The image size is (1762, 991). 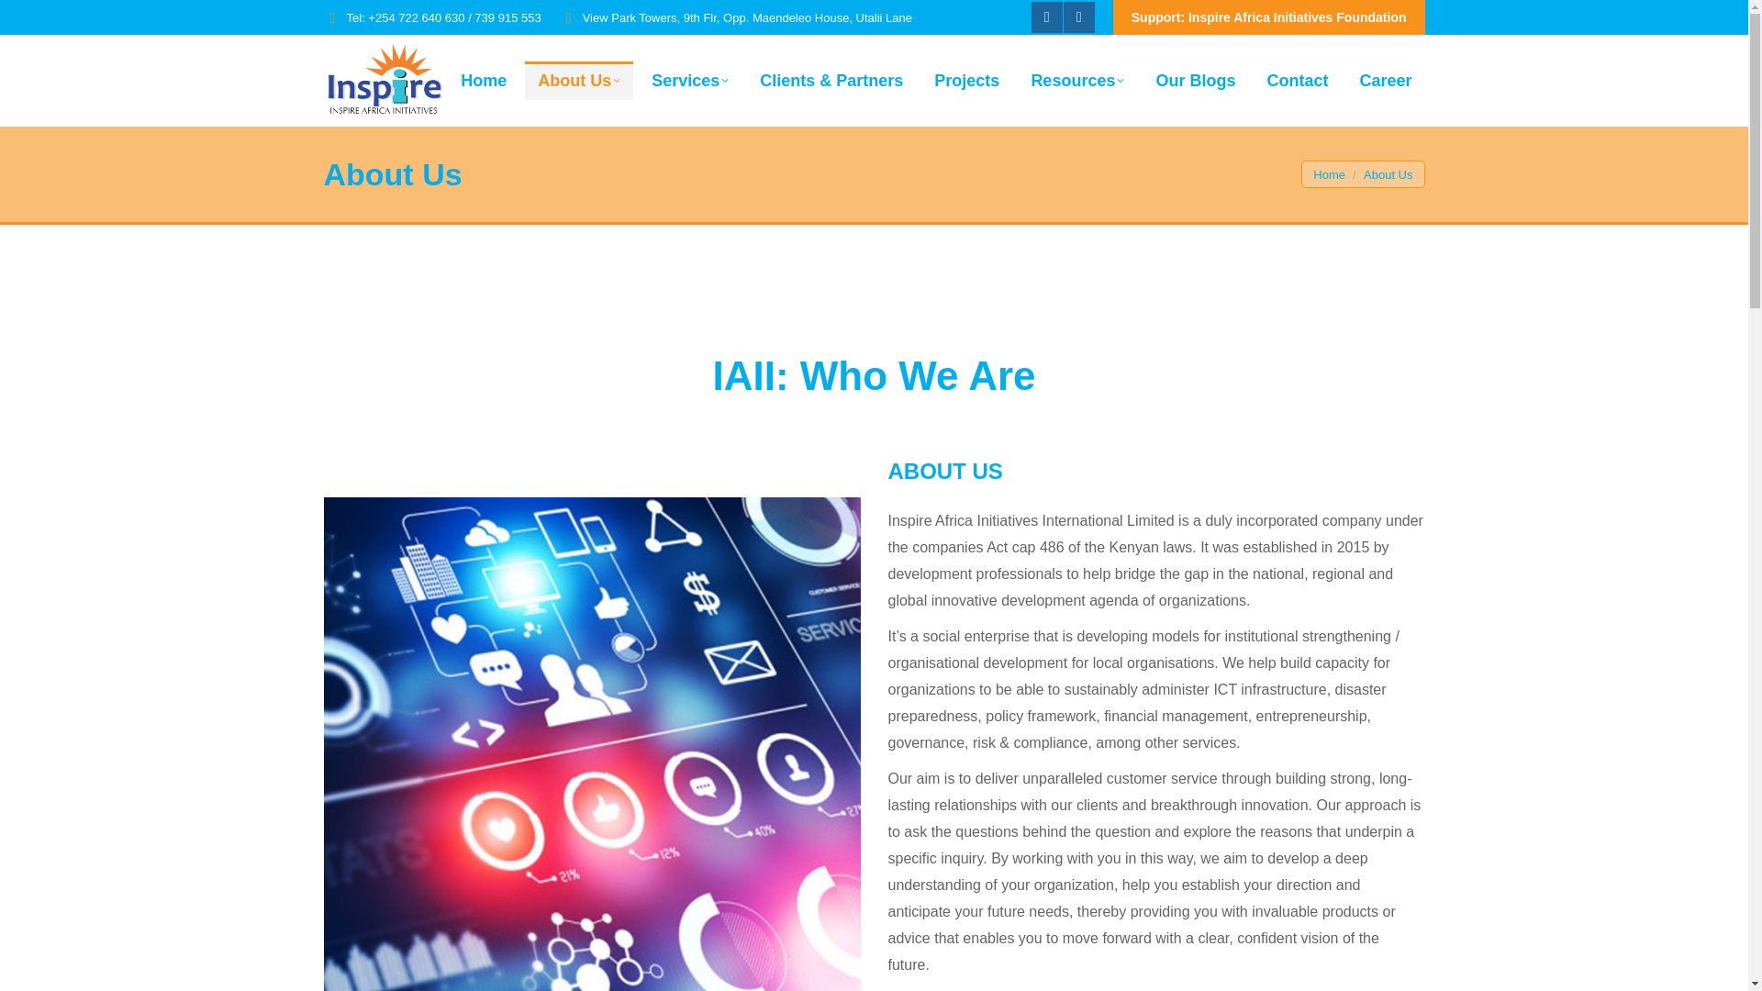 What do you see at coordinates (578, 81) in the screenshot?
I see `About Us` at bounding box center [578, 81].